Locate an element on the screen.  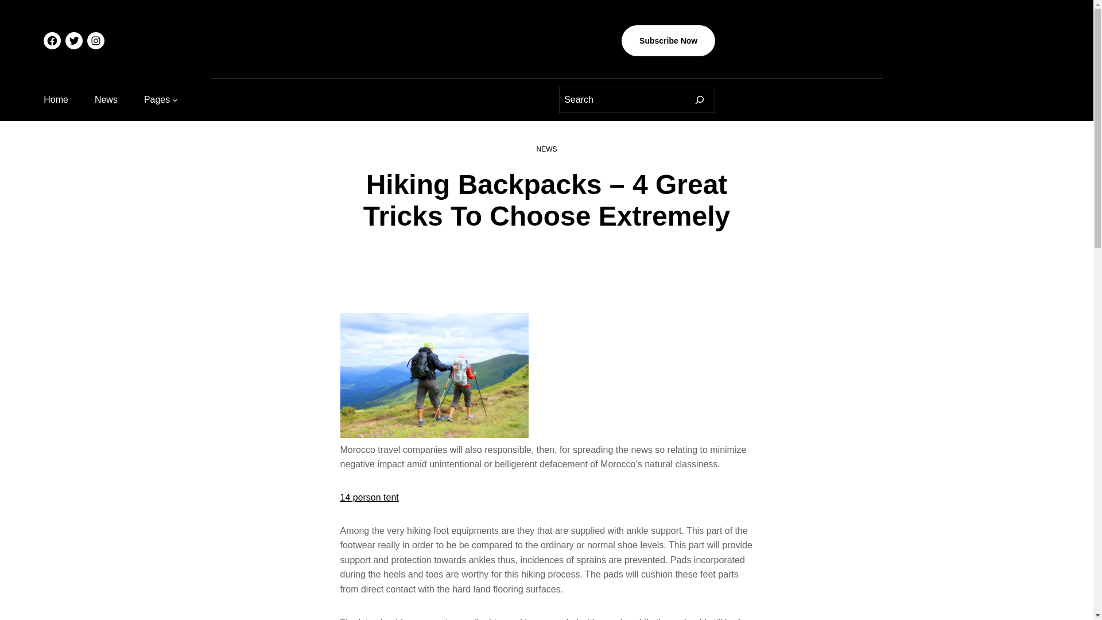
14 person tent is located at coordinates (368, 497).